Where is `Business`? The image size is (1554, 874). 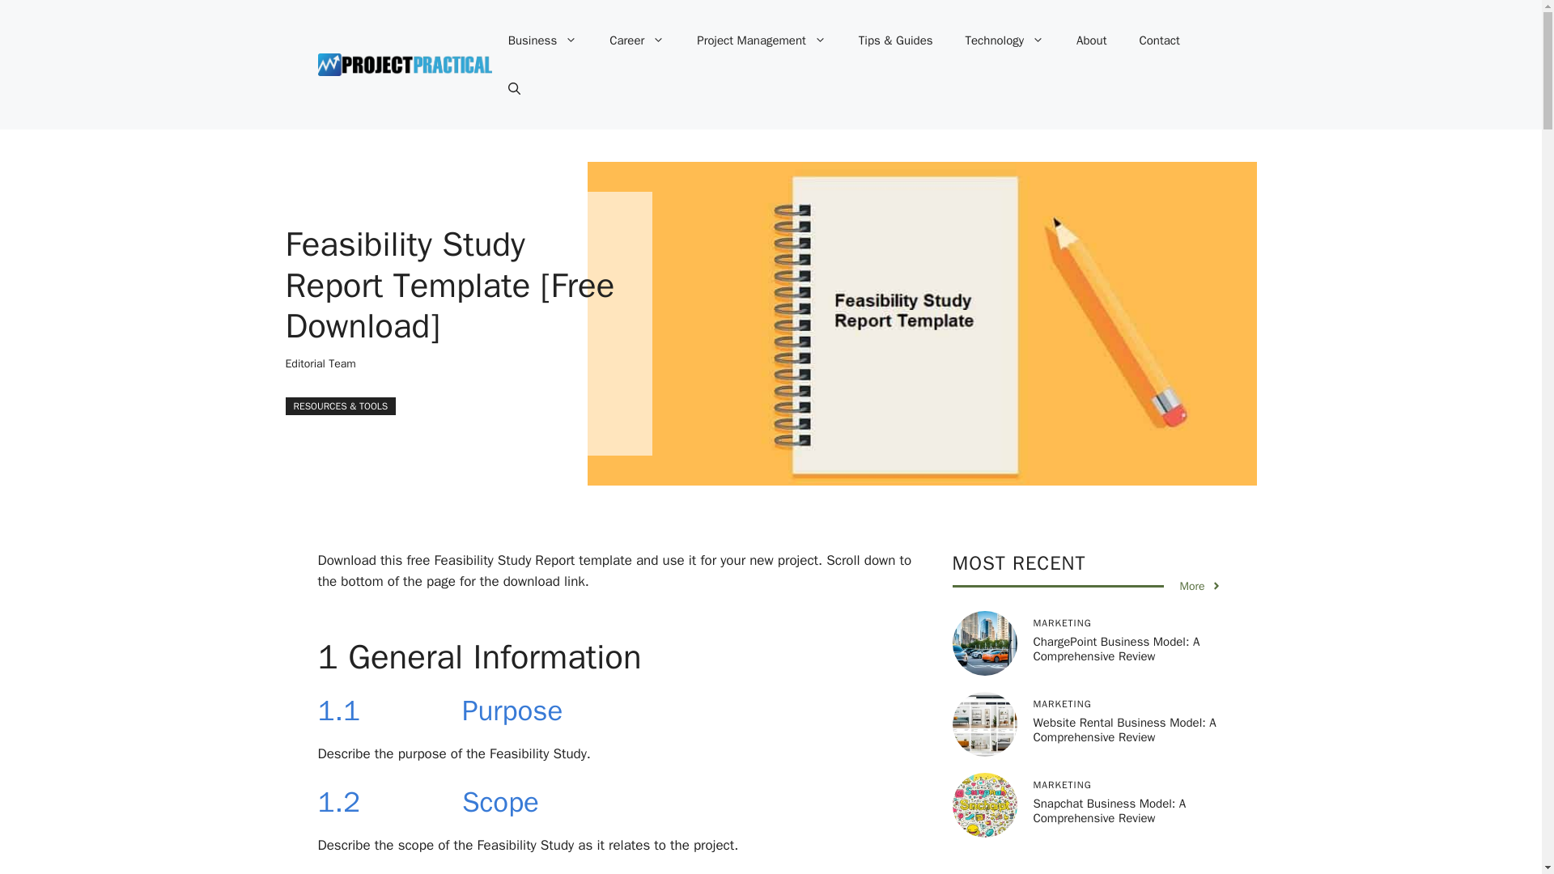
Business is located at coordinates (542, 40).